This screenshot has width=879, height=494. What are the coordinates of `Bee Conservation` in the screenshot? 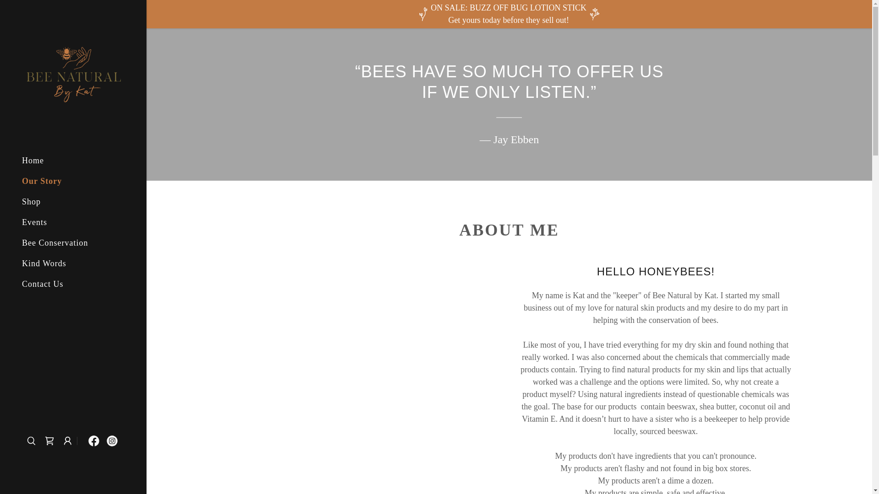 It's located at (55, 242).